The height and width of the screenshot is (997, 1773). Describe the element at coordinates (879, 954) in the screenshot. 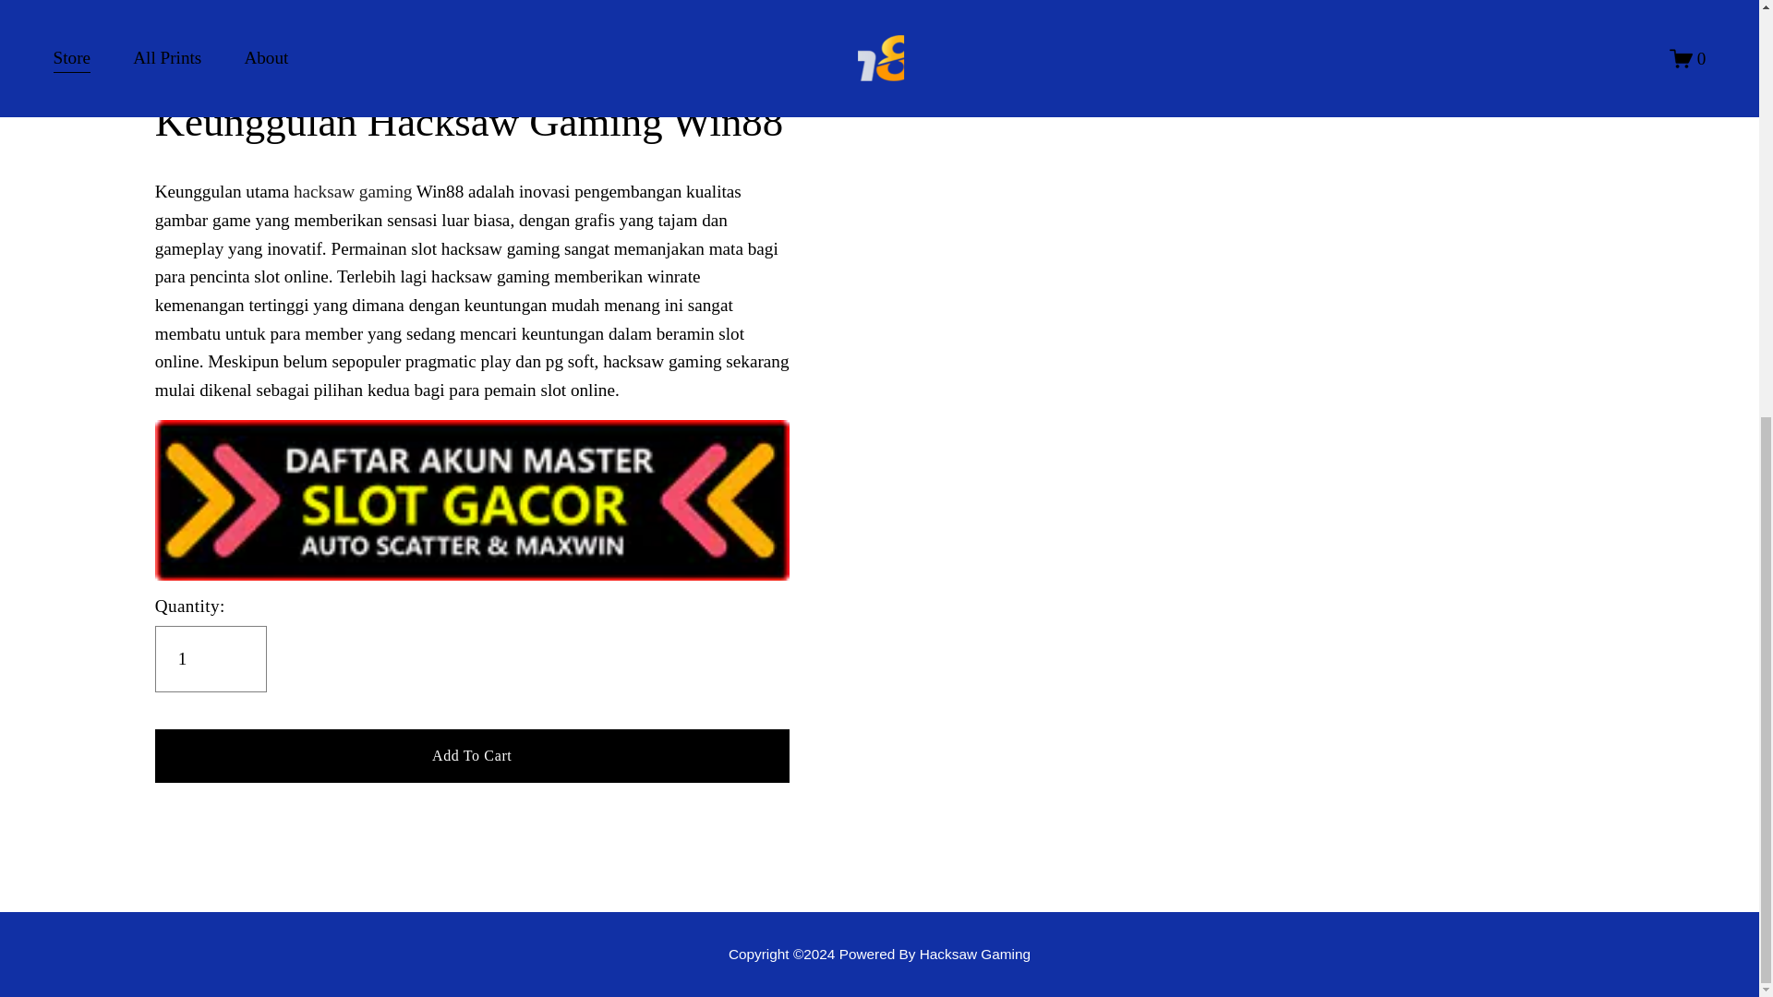

I see `Sabung Ayam Online` at that location.